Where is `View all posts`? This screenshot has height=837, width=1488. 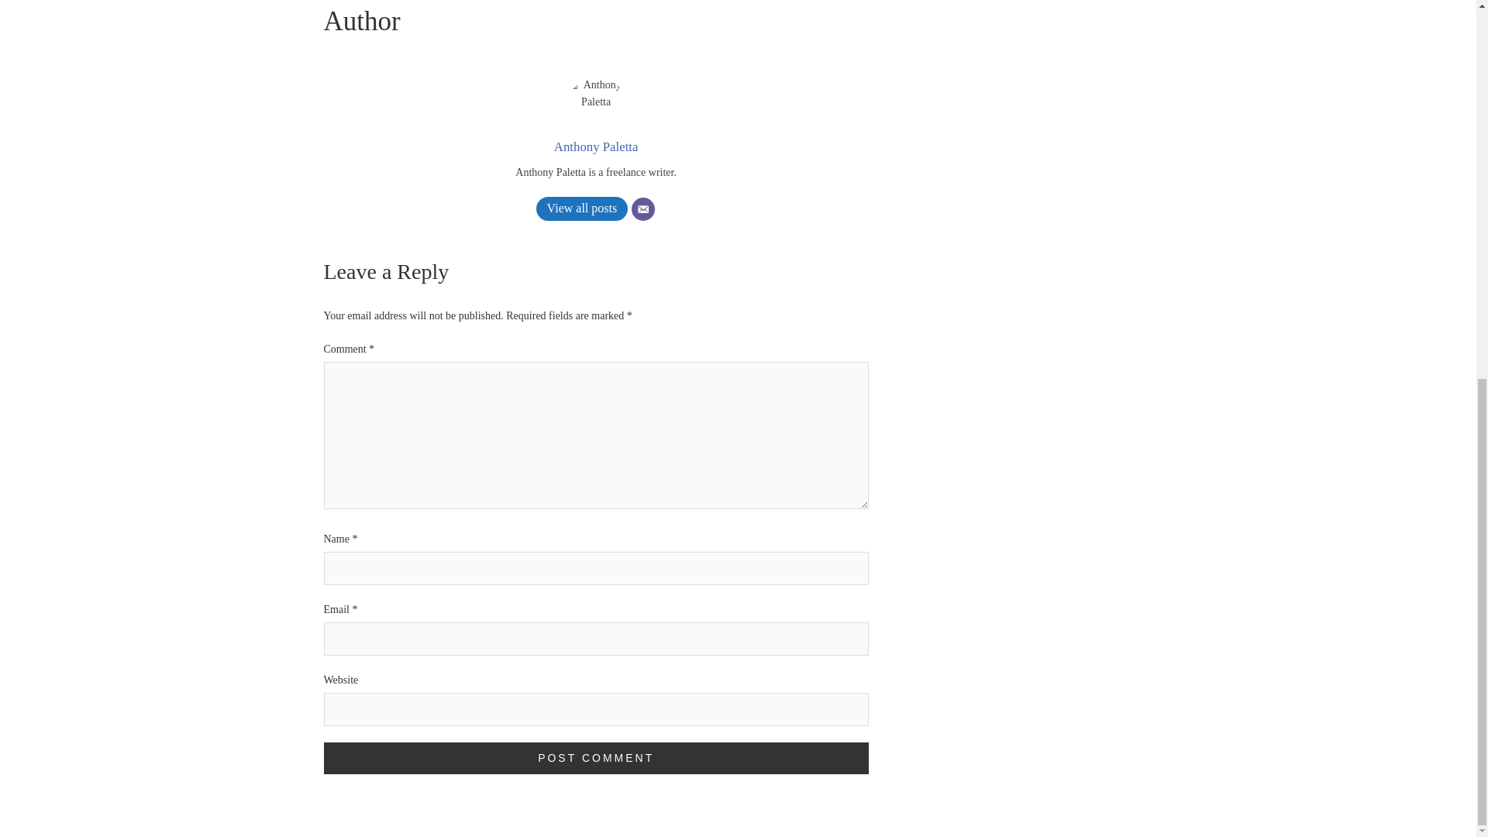 View all posts is located at coordinates (581, 208).